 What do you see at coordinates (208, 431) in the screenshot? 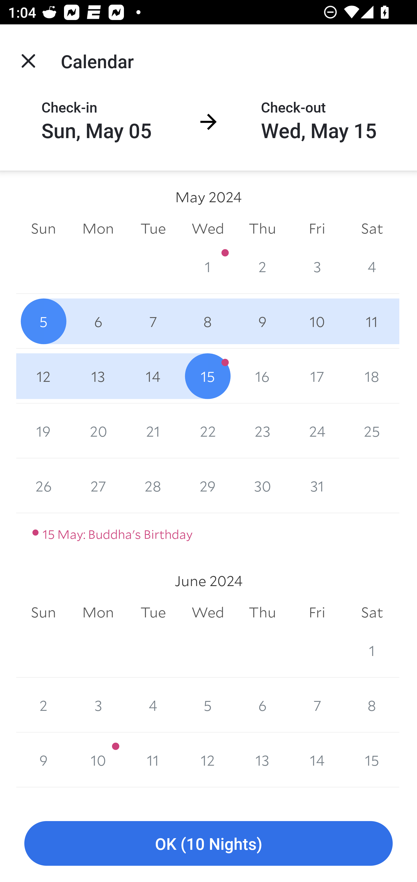
I see `22 22 May 2024` at bounding box center [208, 431].